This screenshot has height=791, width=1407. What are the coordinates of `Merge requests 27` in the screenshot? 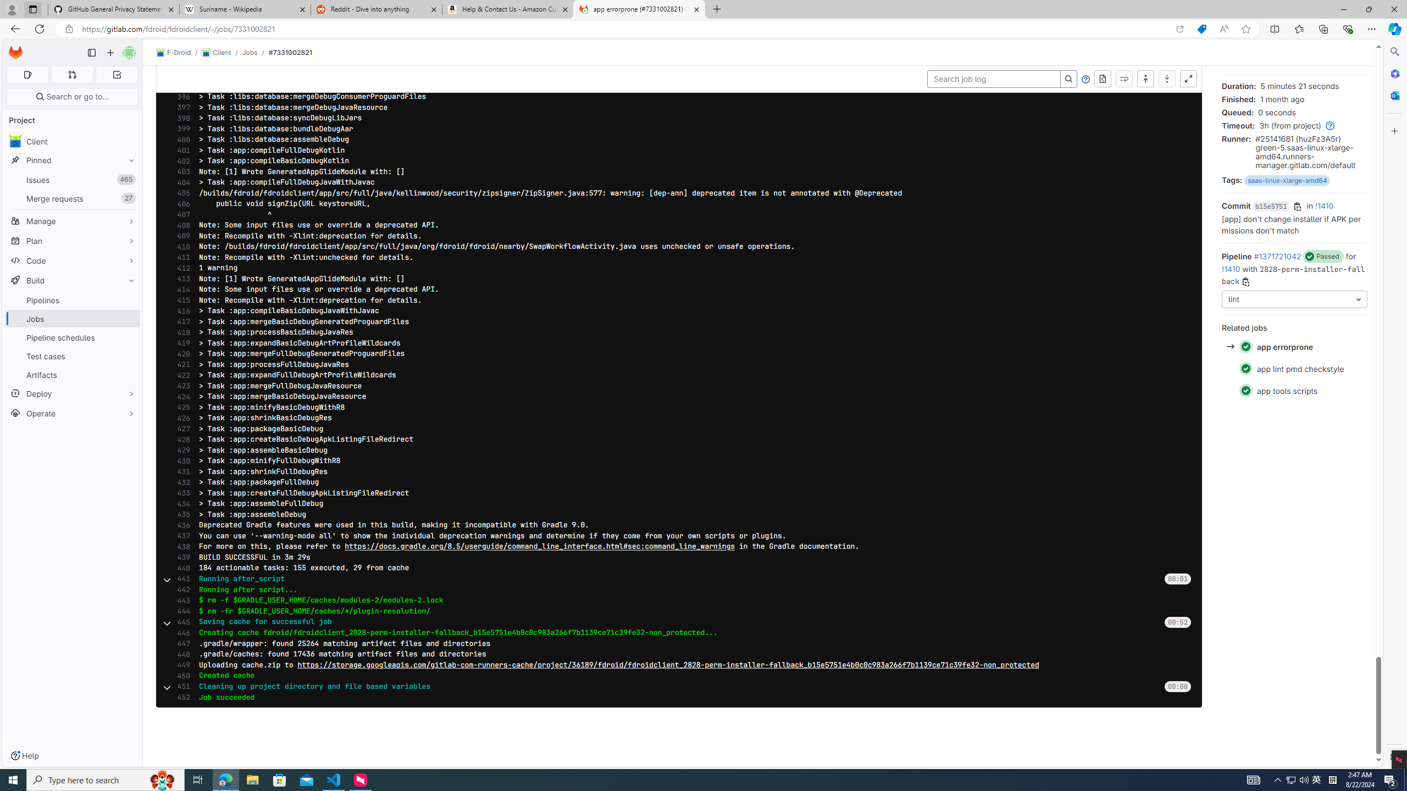 It's located at (73, 198).